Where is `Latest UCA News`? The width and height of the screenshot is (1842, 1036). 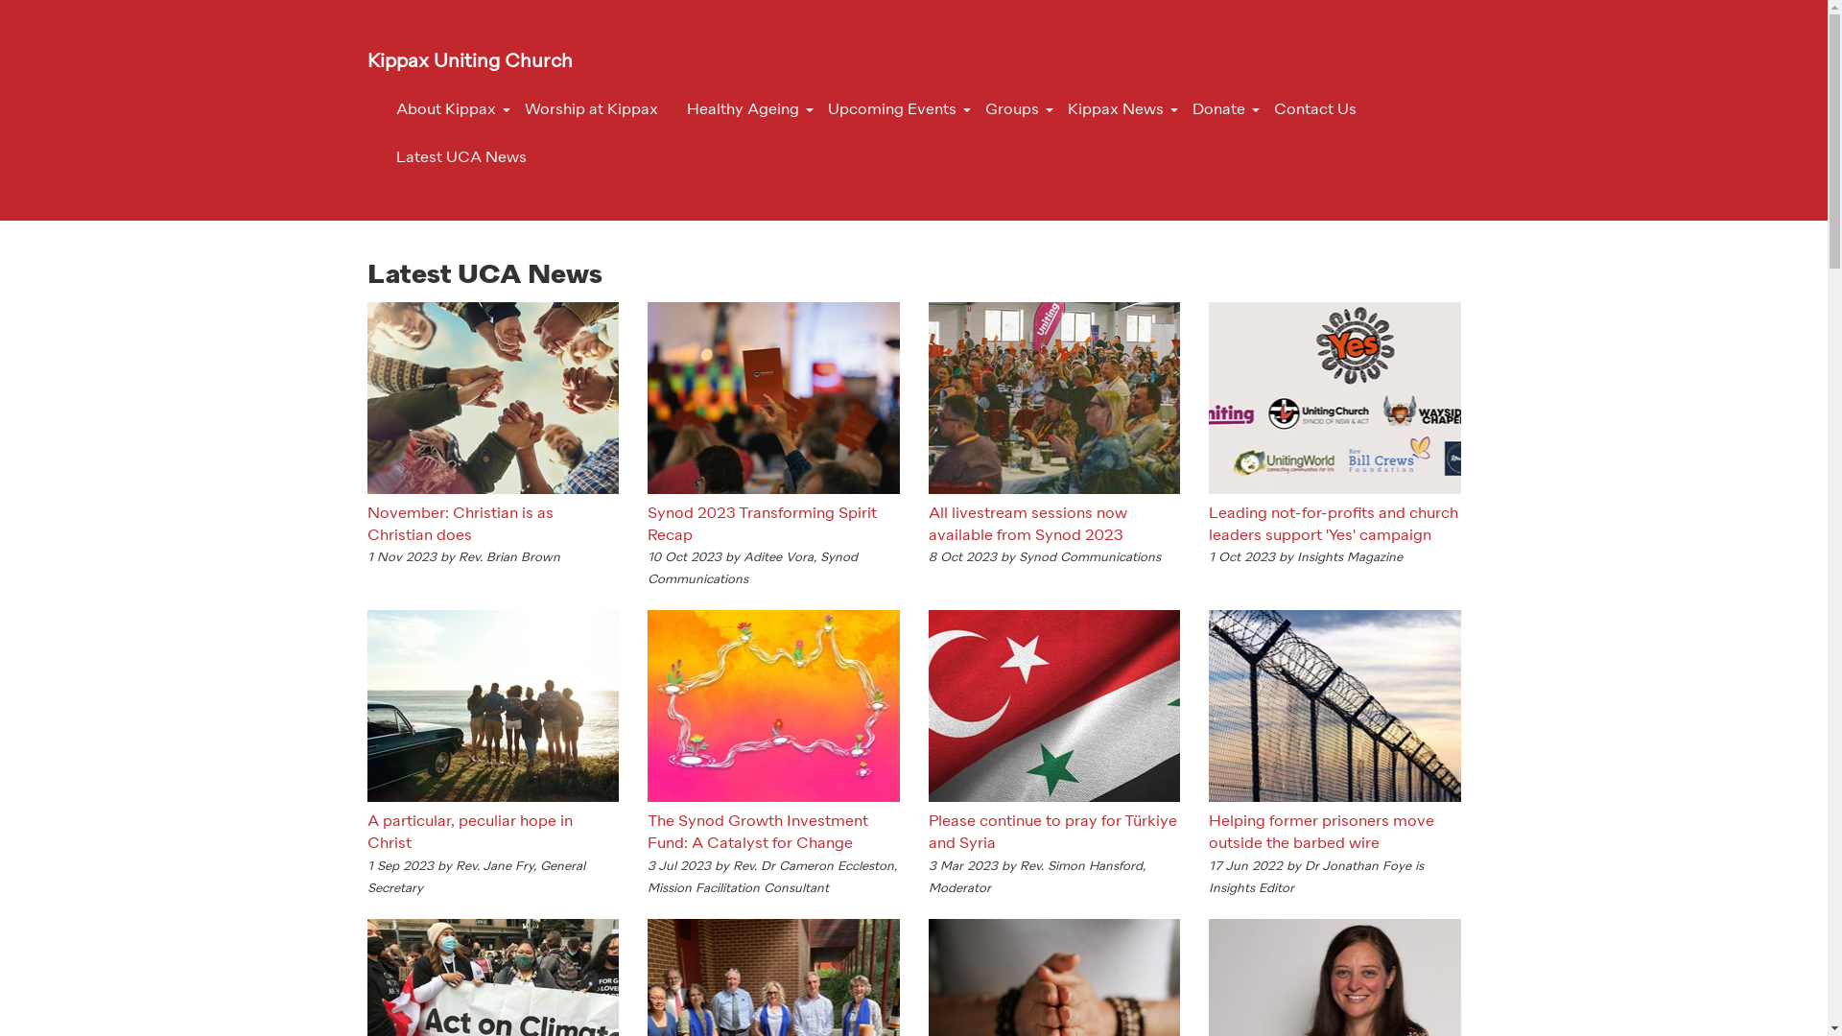 Latest UCA News is located at coordinates (461, 158).